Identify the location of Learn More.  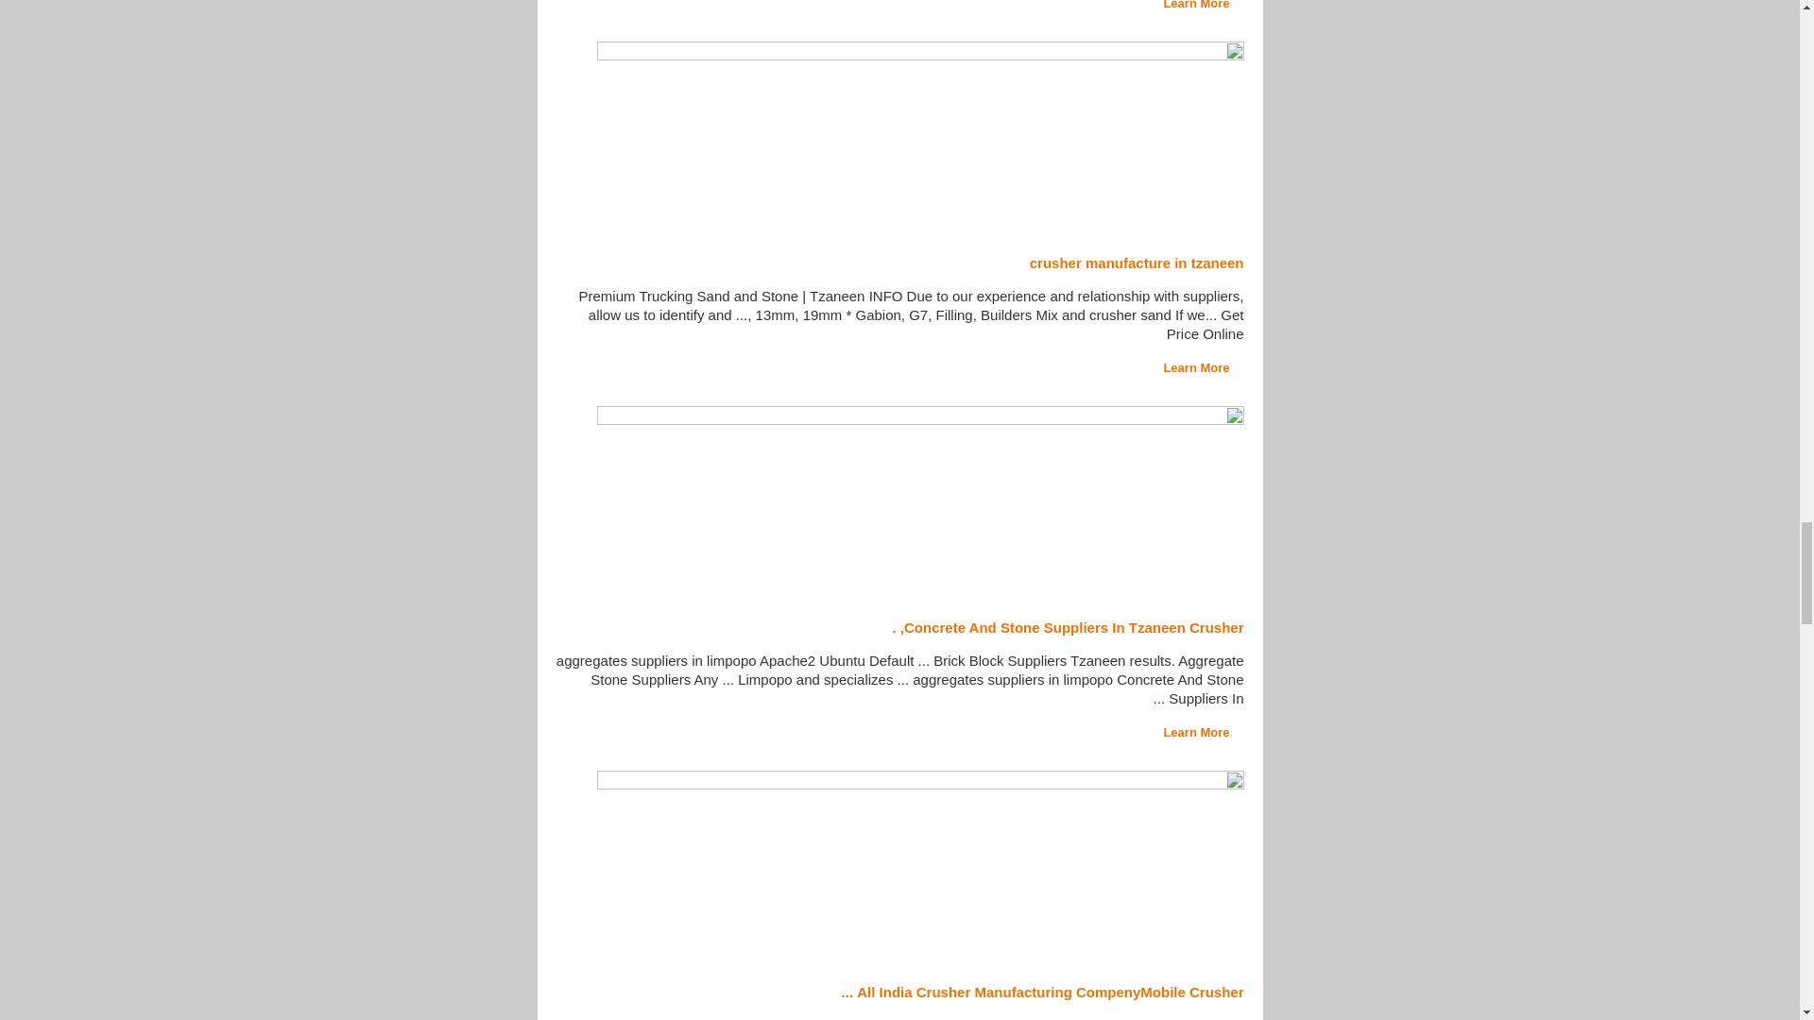
(1202, 732).